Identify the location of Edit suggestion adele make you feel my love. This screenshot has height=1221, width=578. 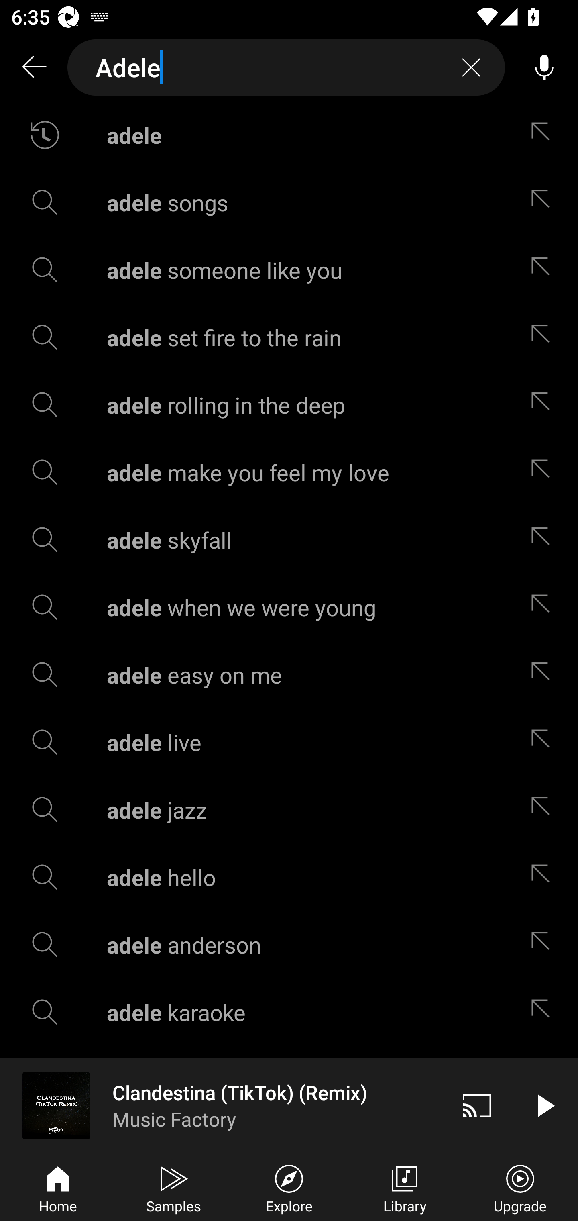
(544, 472).